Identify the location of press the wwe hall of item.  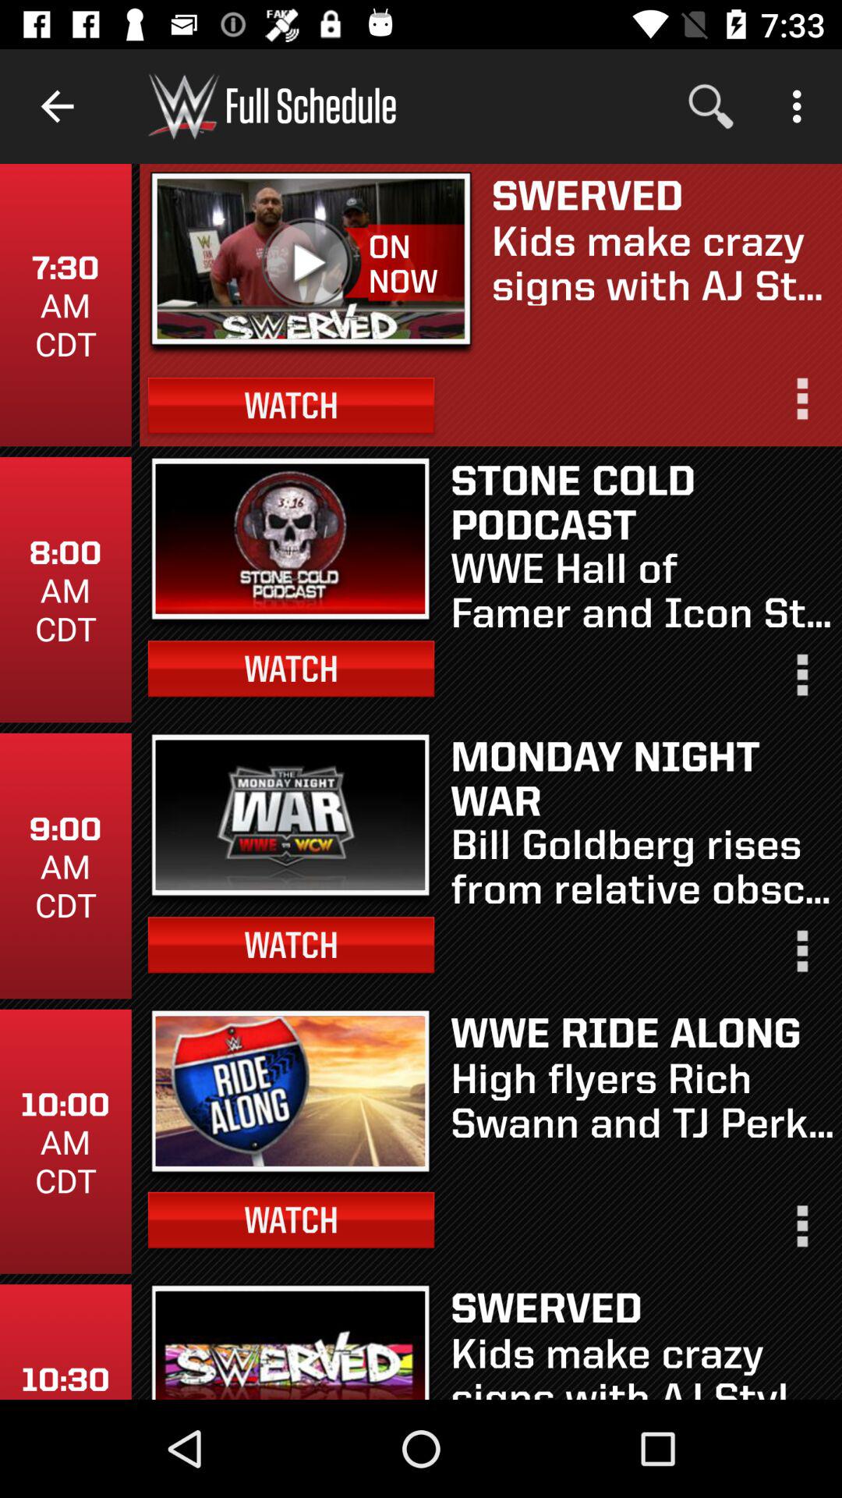
(642, 588).